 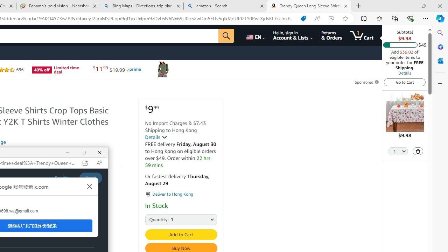 What do you see at coordinates (225, 6) in the screenshot?
I see `amazon - Search` at bounding box center [225, 6].